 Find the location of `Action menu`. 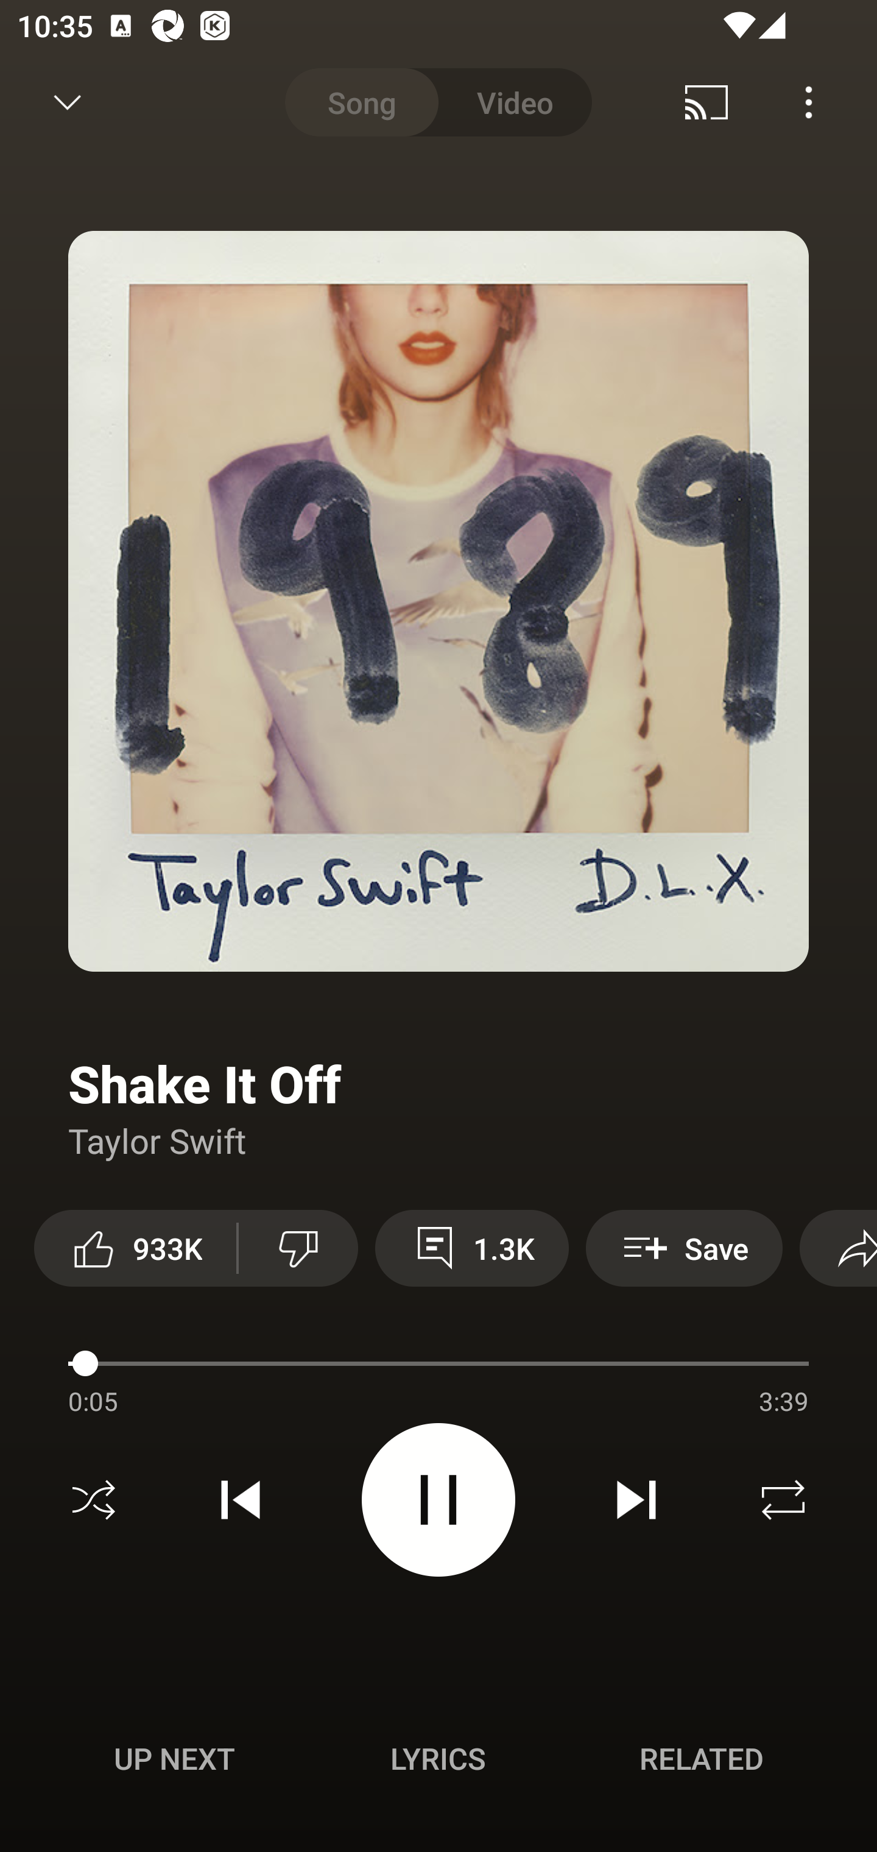

Action menu is located at coordinates (438, 1367).